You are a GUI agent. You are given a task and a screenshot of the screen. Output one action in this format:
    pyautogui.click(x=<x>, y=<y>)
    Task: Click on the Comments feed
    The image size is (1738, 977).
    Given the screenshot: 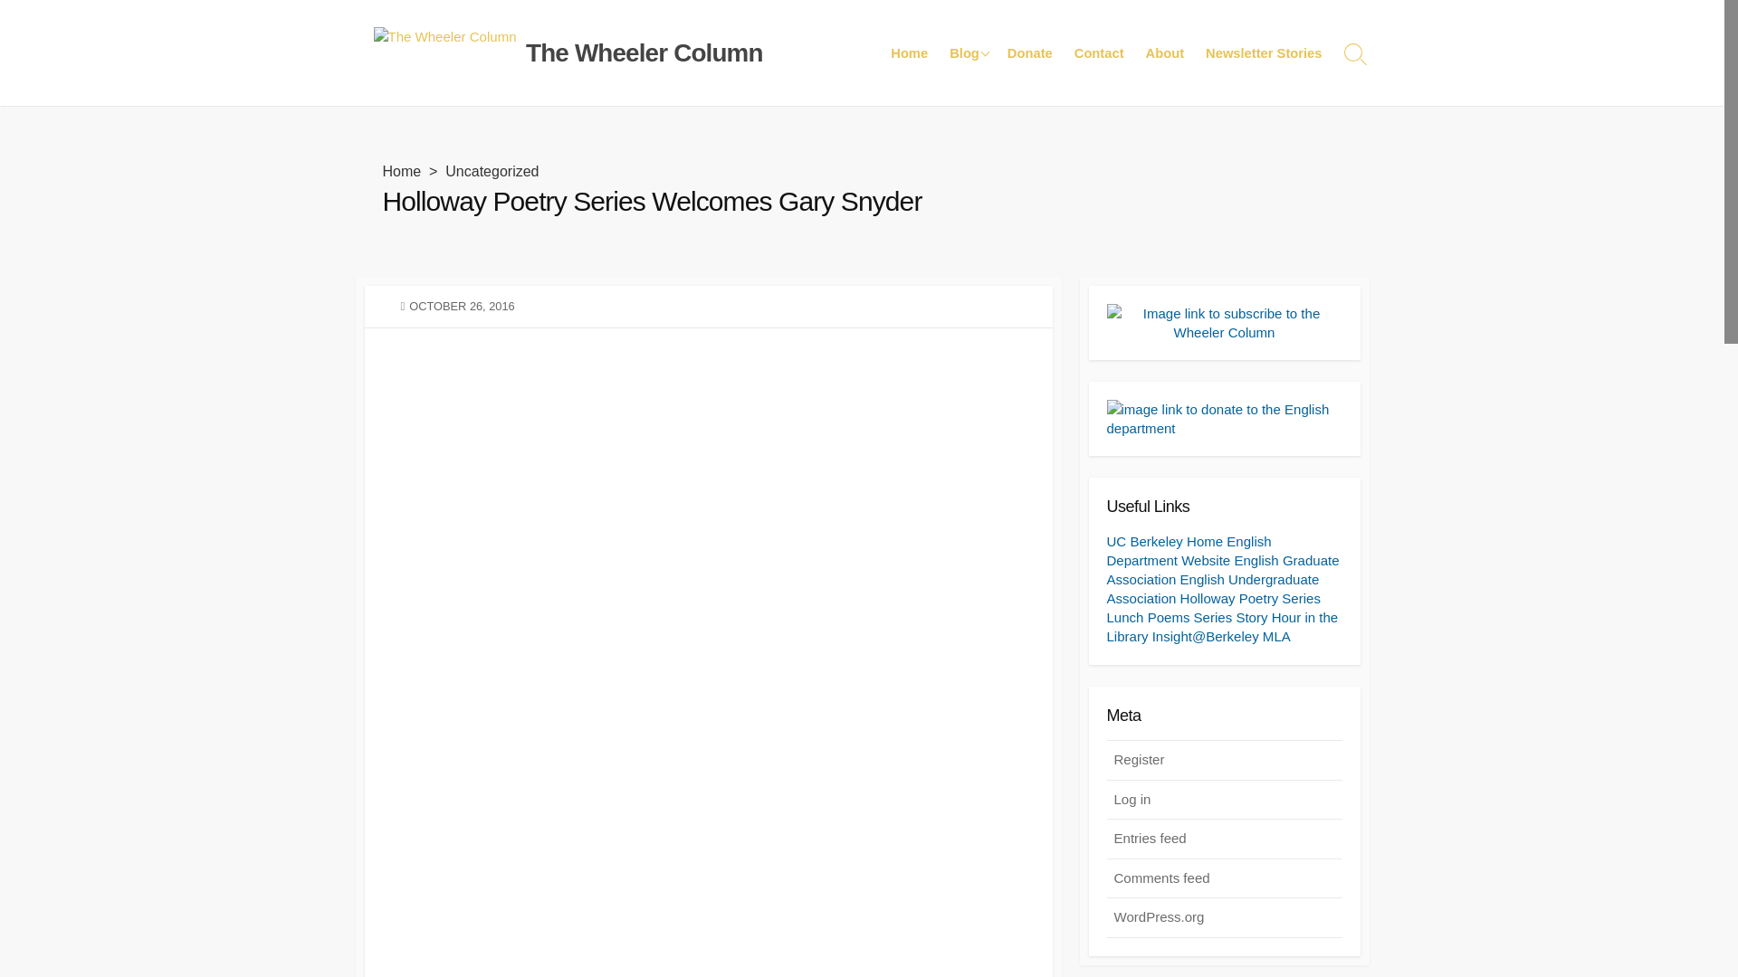 What is the action you would take?
    pyautogui.click(x=1224, y=879)
    